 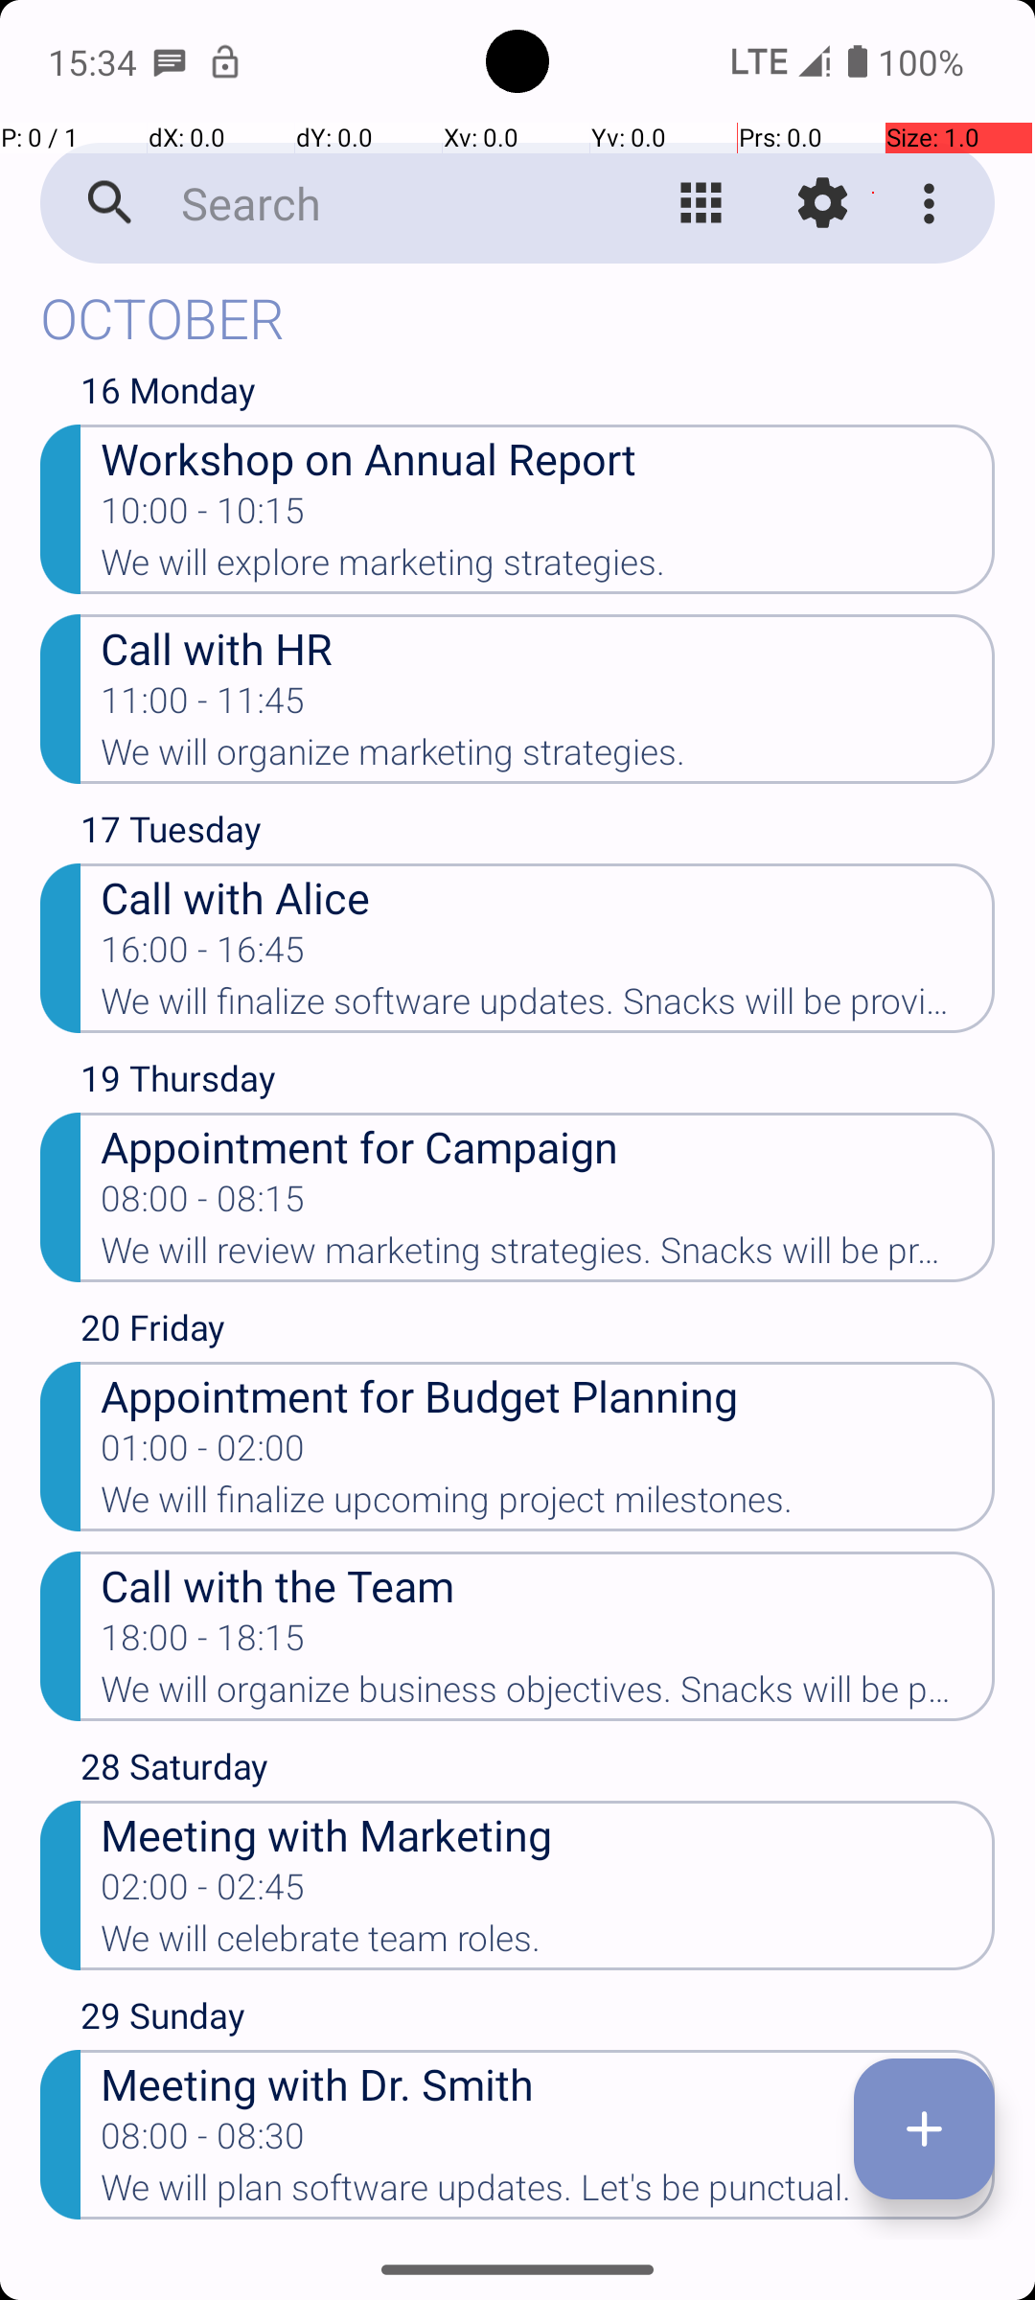 I want to click on 16 Monday, so click(x=538, y=395).